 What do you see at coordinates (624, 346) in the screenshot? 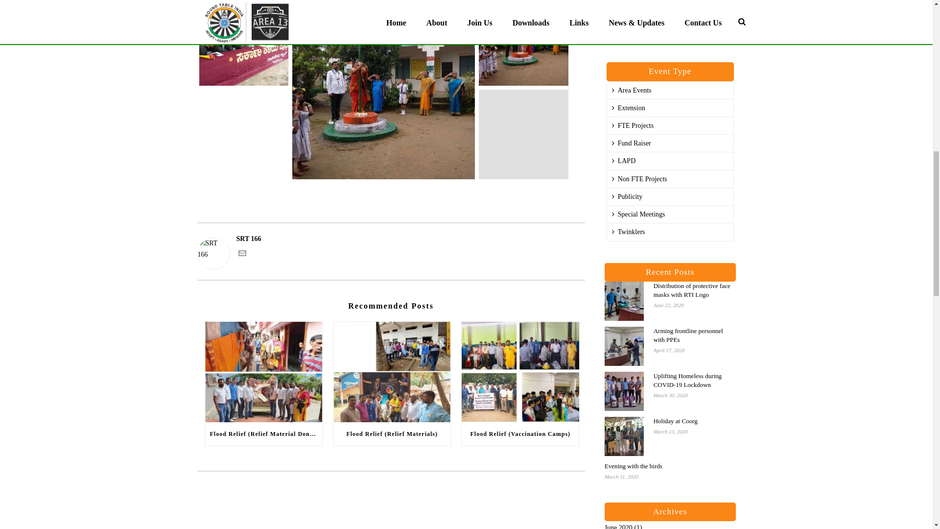
I see `Arming frontline personnel with PPEs` at bounding box center [624, 346].